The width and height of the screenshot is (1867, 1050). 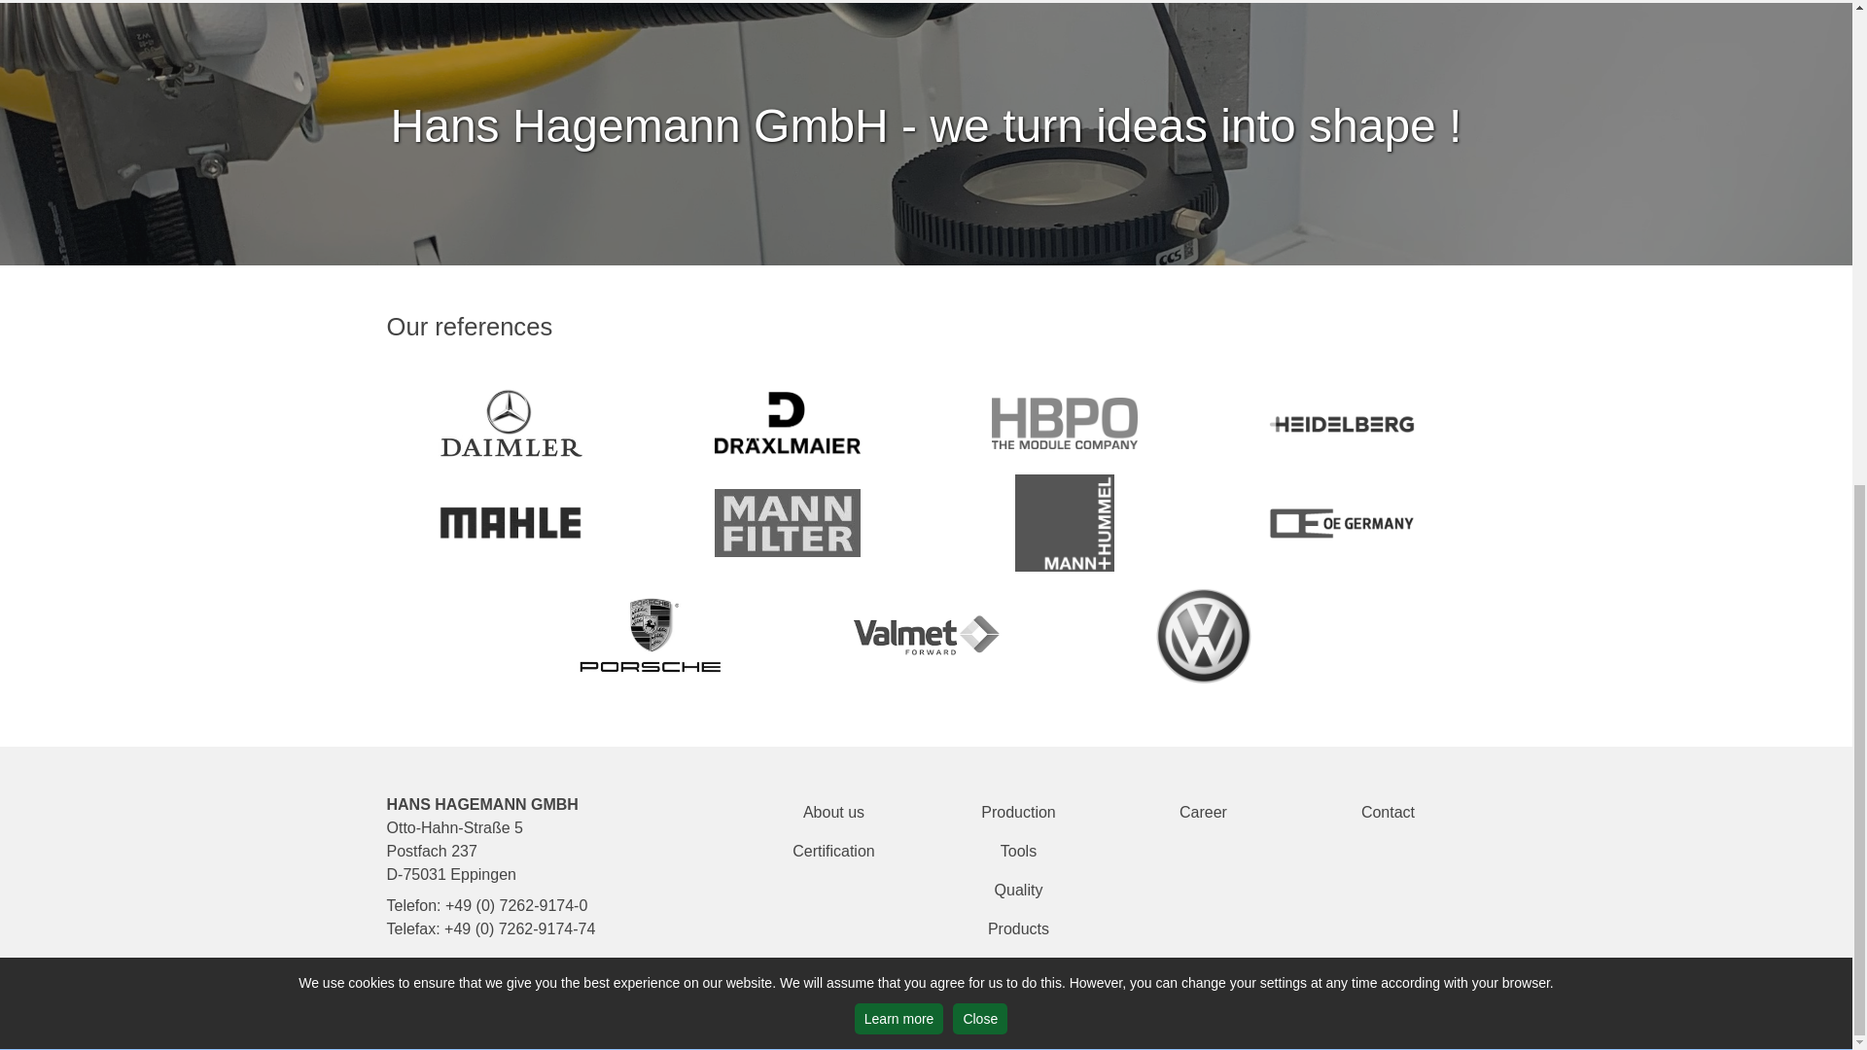 What do you see at coordinates (1018, 891) in the screenshot?
I see `Quality` at bounding box center [1018, 891].